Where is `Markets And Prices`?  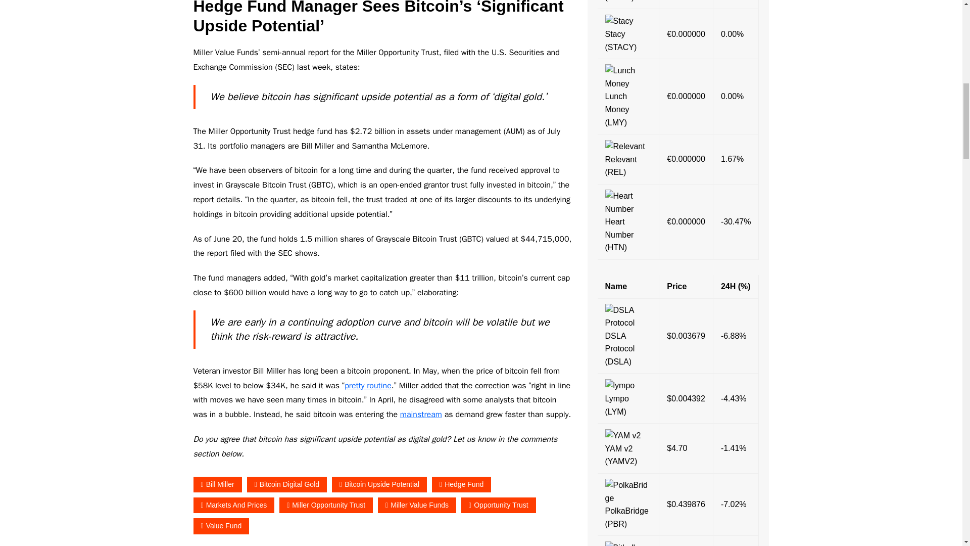
Markets And Prices is located at coordinates (233, 505).